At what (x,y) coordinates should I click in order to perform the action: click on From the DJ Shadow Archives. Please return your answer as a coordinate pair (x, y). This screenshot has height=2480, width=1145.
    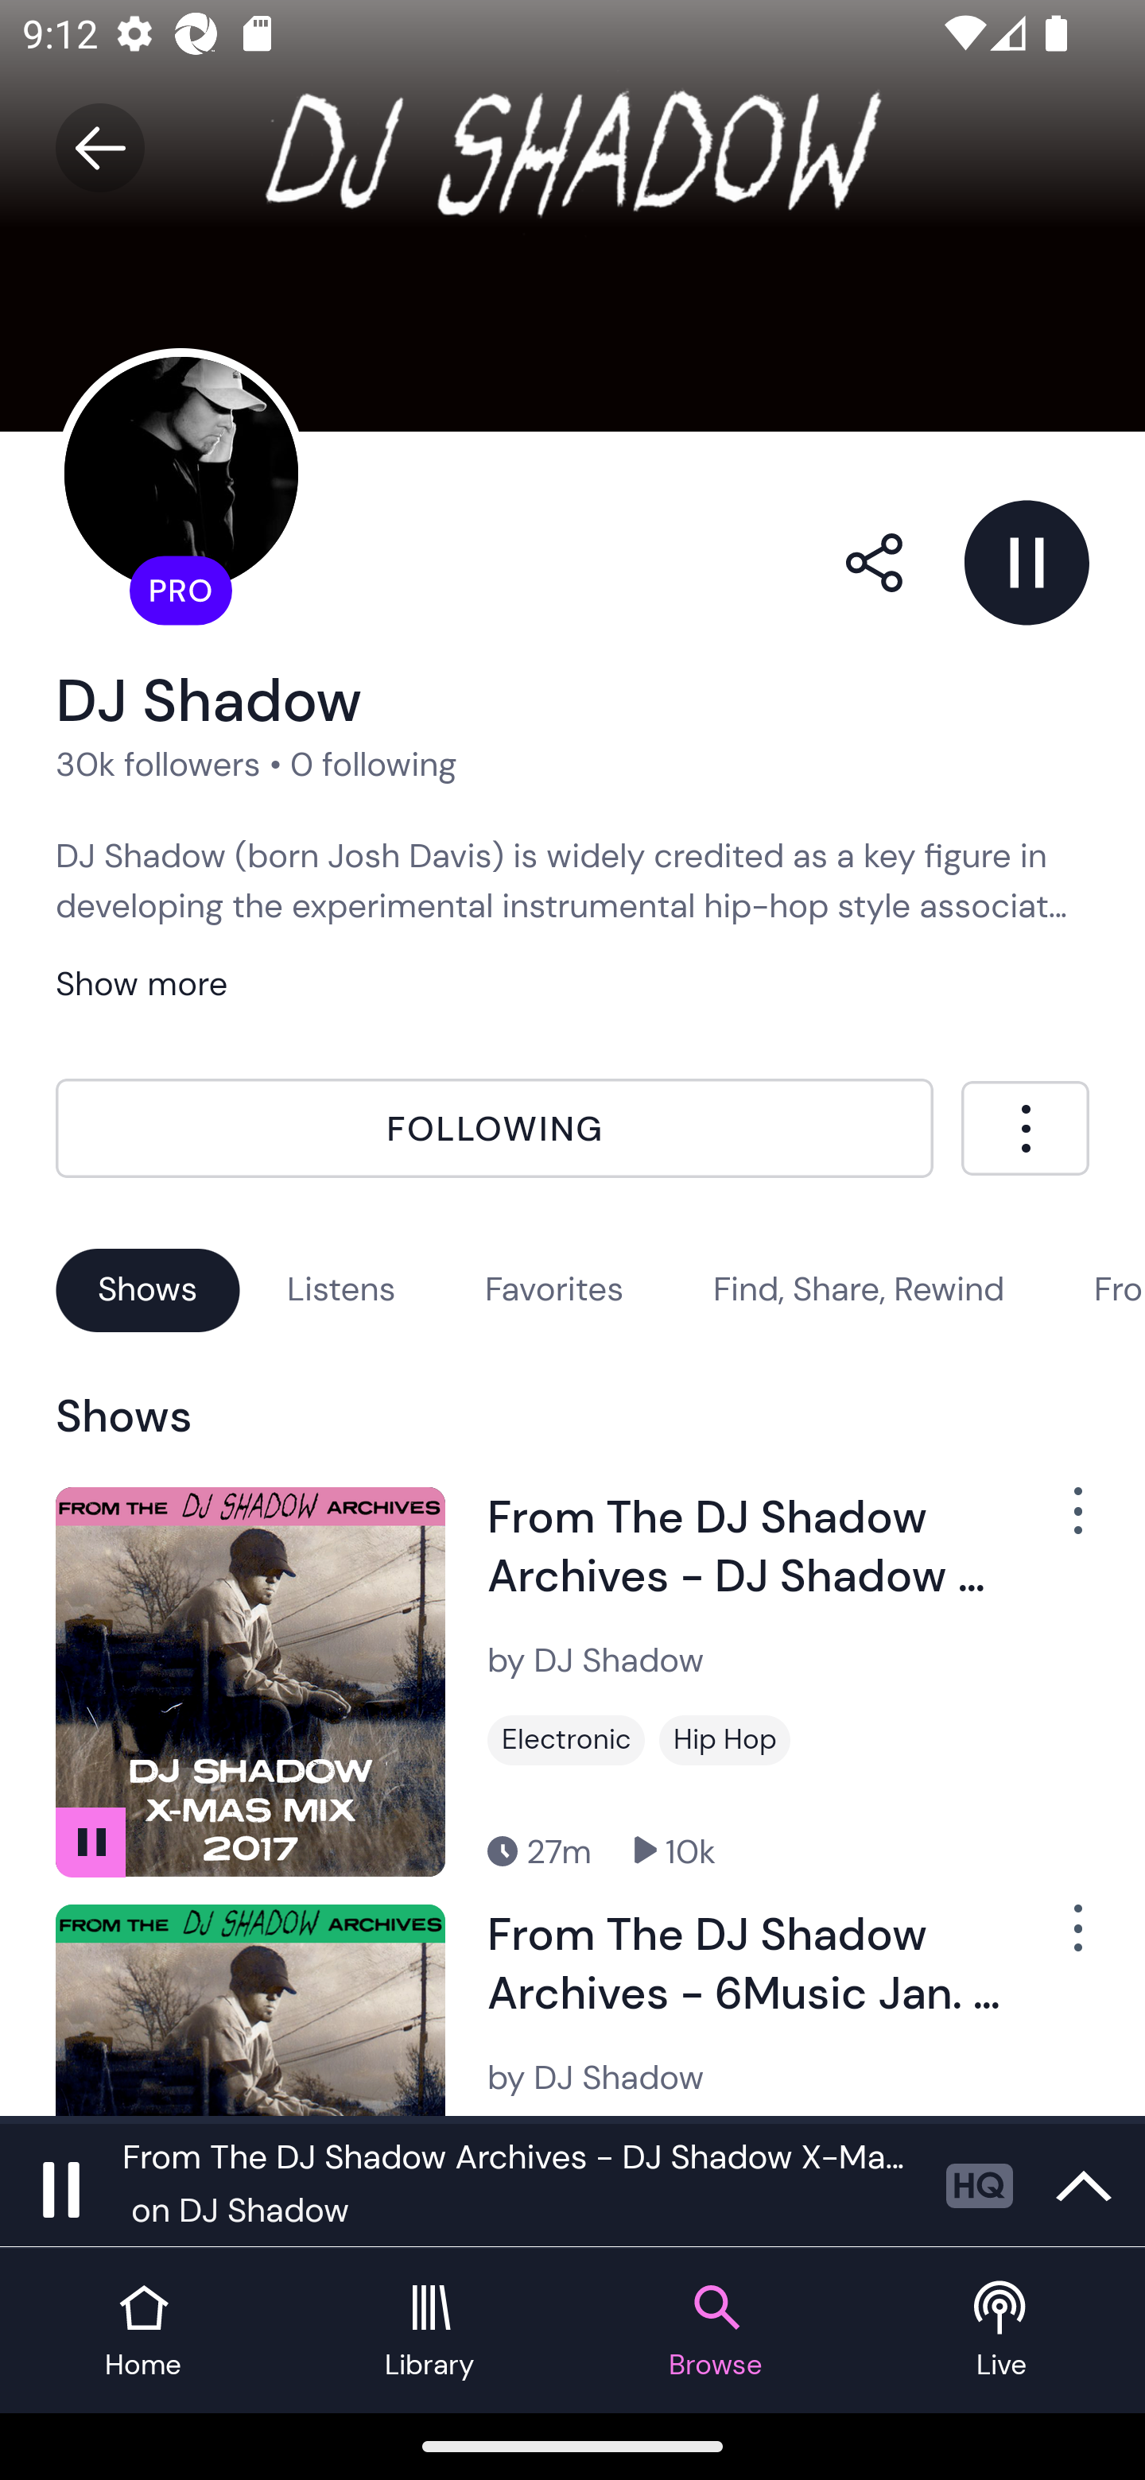
    Looking at the image, I should click on (1120, 1289).